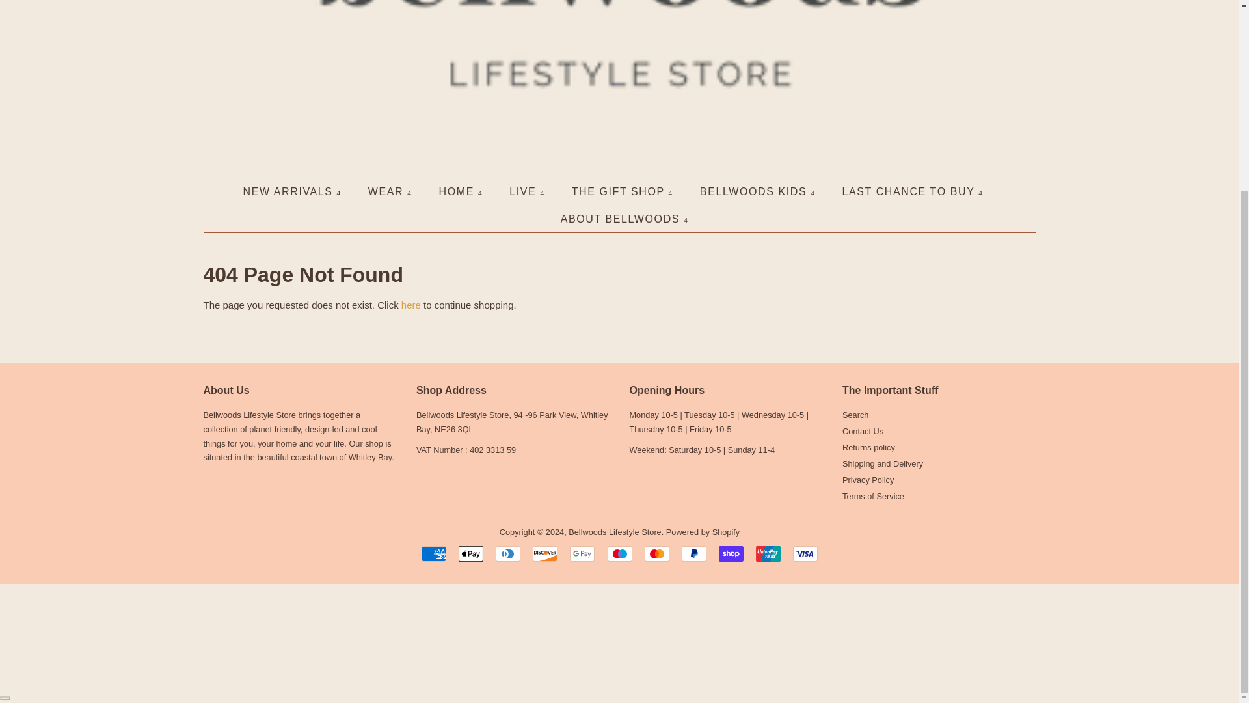 The width and height of the screenshot is (1249, 703). What do you see at coordinates (582, 553) in the screenshot?
I see `Google Pay` at bounding box center [582, 553].